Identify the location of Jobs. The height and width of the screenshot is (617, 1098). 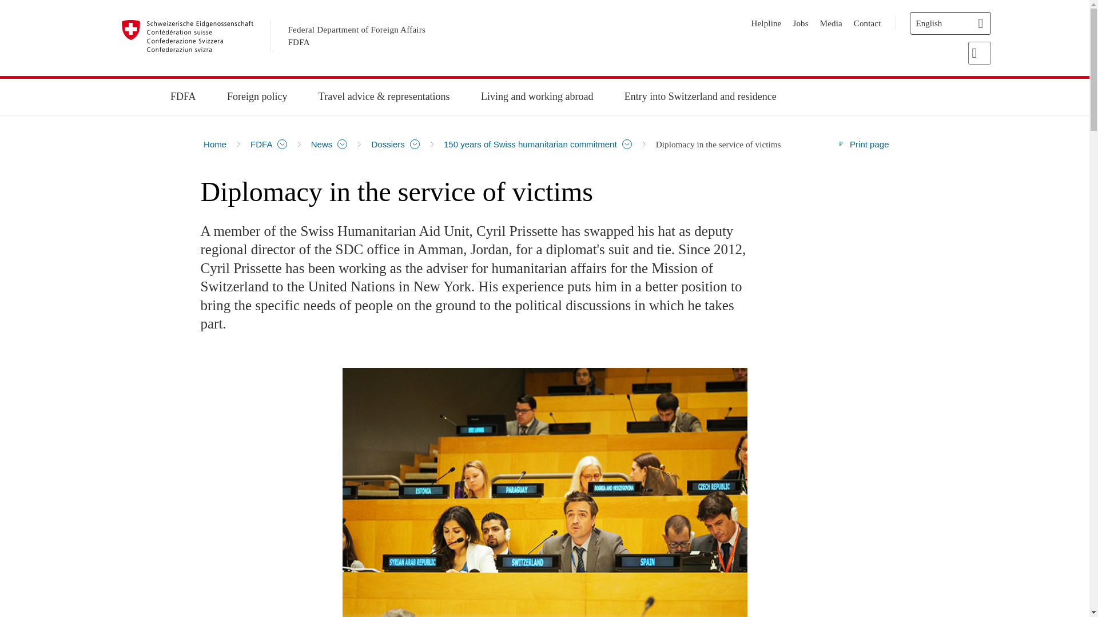
(801, 23).